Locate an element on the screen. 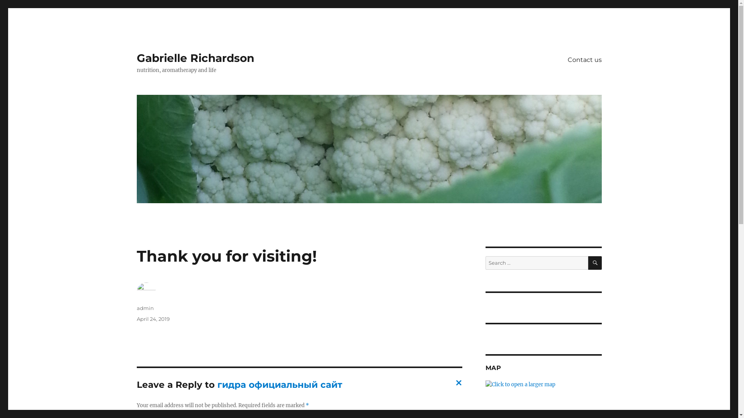 The image size is (744, 418). SEARCH is located at coordinates (595, 263).